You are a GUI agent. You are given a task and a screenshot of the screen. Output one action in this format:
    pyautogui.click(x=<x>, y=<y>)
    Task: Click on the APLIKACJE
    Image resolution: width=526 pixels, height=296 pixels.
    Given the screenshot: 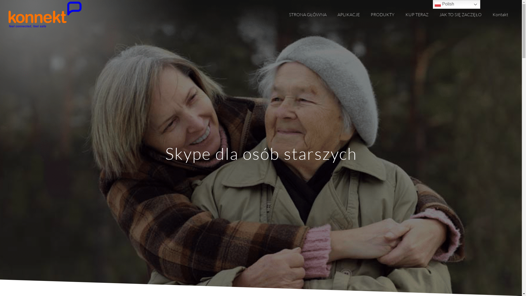 What is the action you would take?
    pyautogui.click(x=348, y=15)
    